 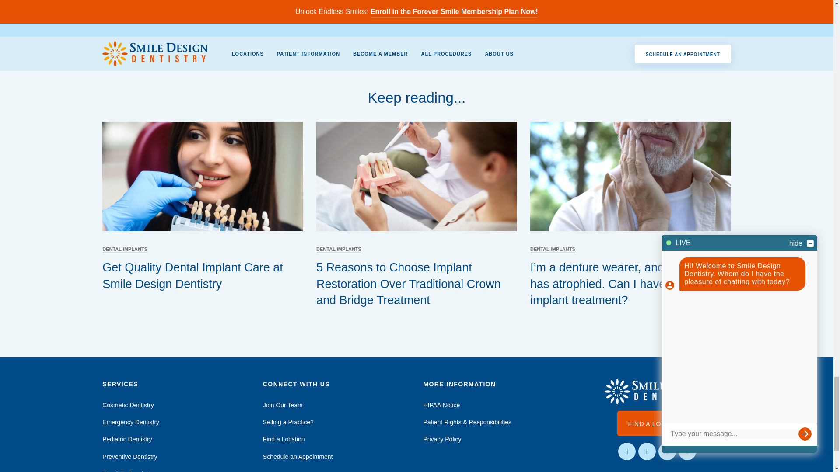 I want to click on Facebook, so click(x=627, y=451).